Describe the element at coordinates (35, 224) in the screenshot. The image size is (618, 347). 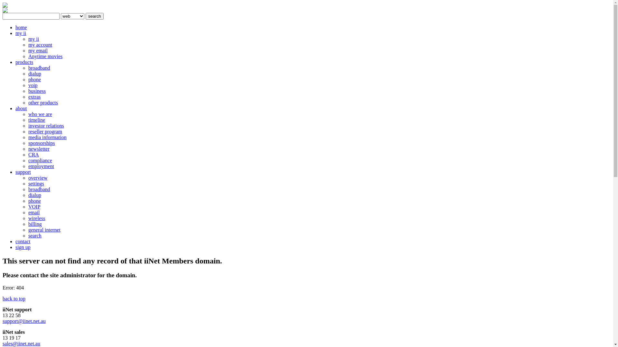
I see `billing` at that location.